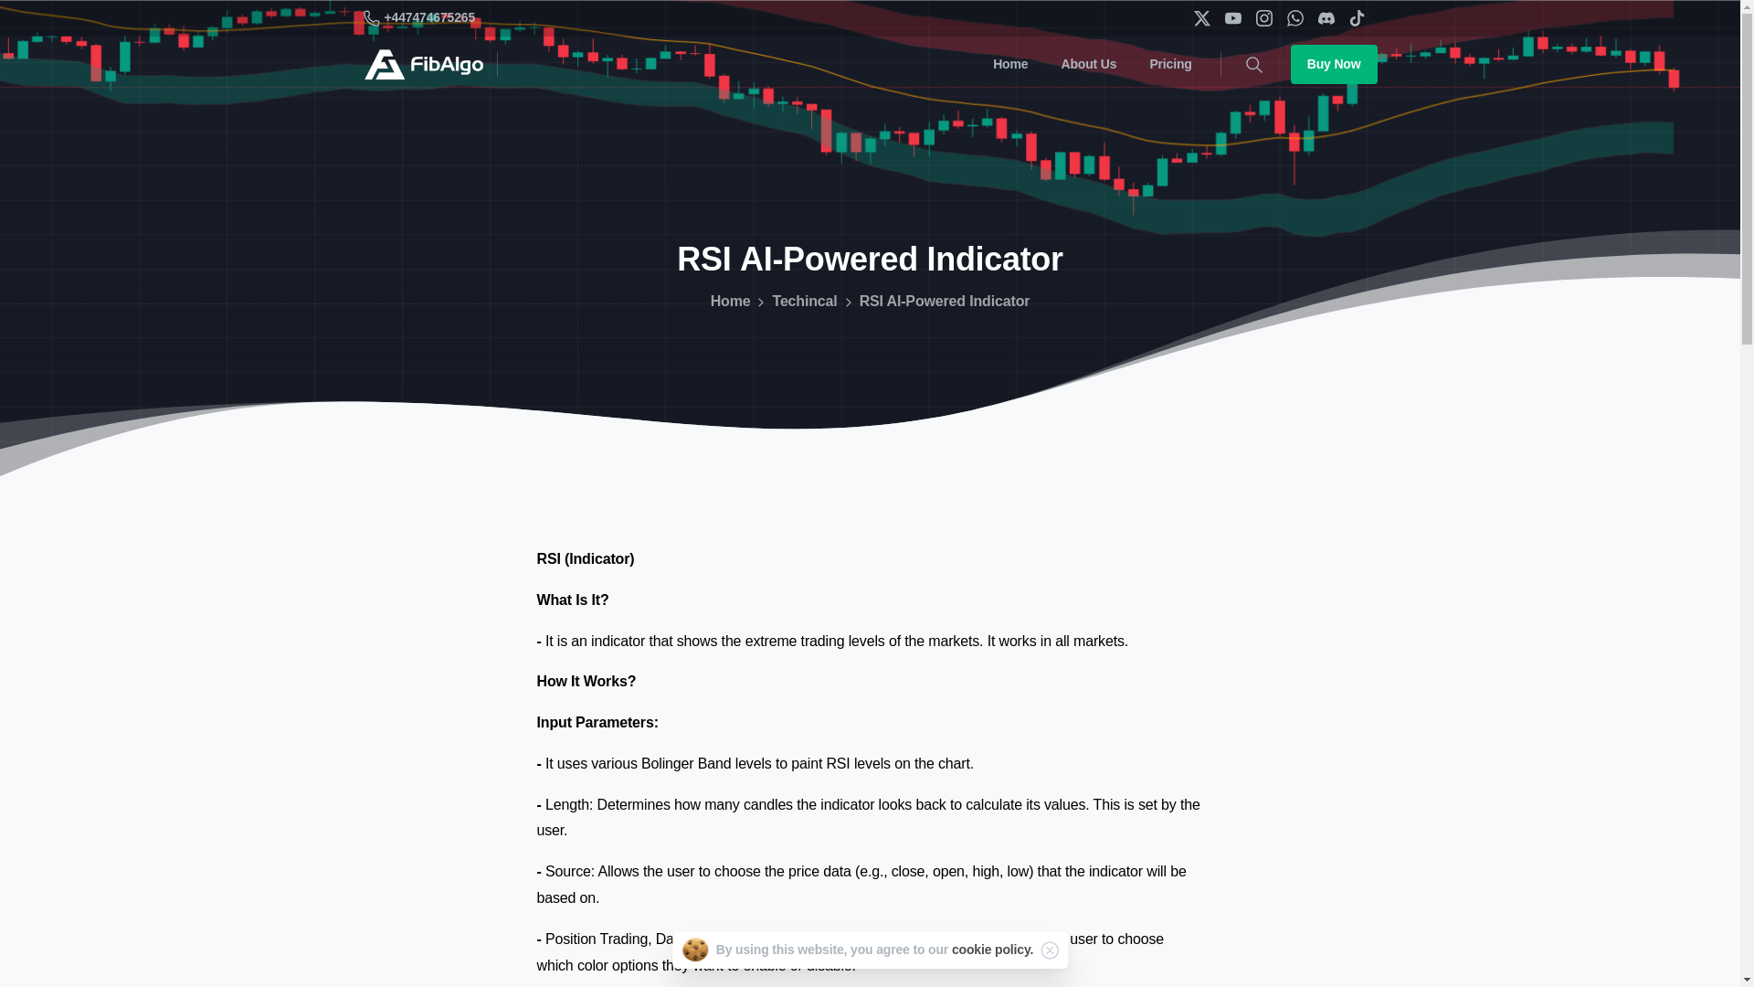 The image size is (1754, 987). Describe the element at coordinates (730, 302) in the screenshot. I see `Home` at that location.